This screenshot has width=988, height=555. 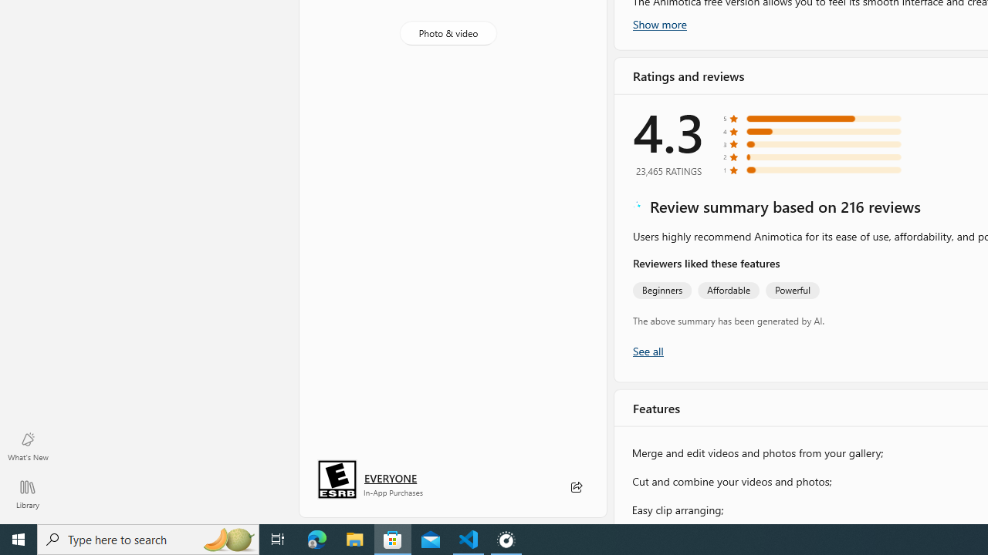 What do you see at coordinates (28, 446) in the screenshot?
I see `What's New` at bounding box center [28, 446].